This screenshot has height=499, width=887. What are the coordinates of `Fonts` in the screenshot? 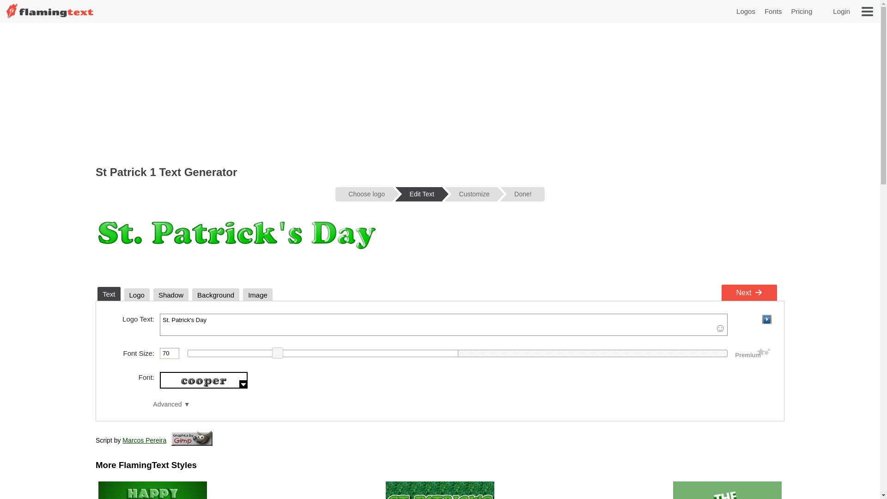 It's located at (773, 11).